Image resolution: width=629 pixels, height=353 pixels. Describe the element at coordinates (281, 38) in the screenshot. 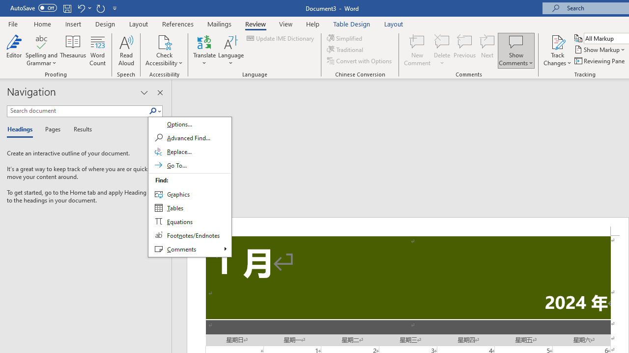

I see `Update IME Dictionary...` at that location.